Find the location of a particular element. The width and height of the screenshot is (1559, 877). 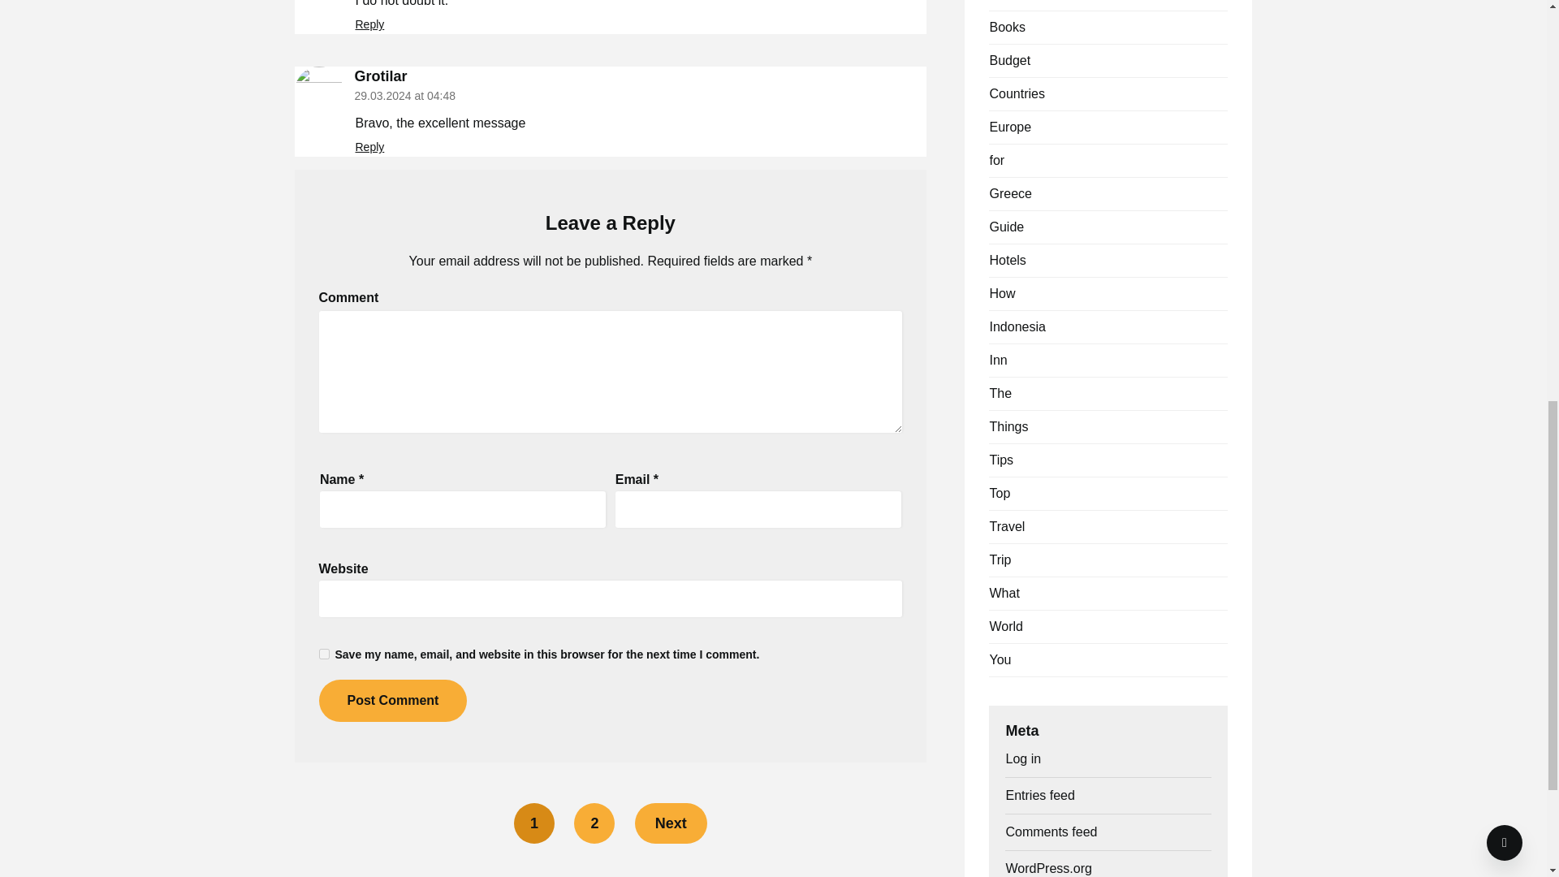

Greece is located at coordinates (1009, 193).